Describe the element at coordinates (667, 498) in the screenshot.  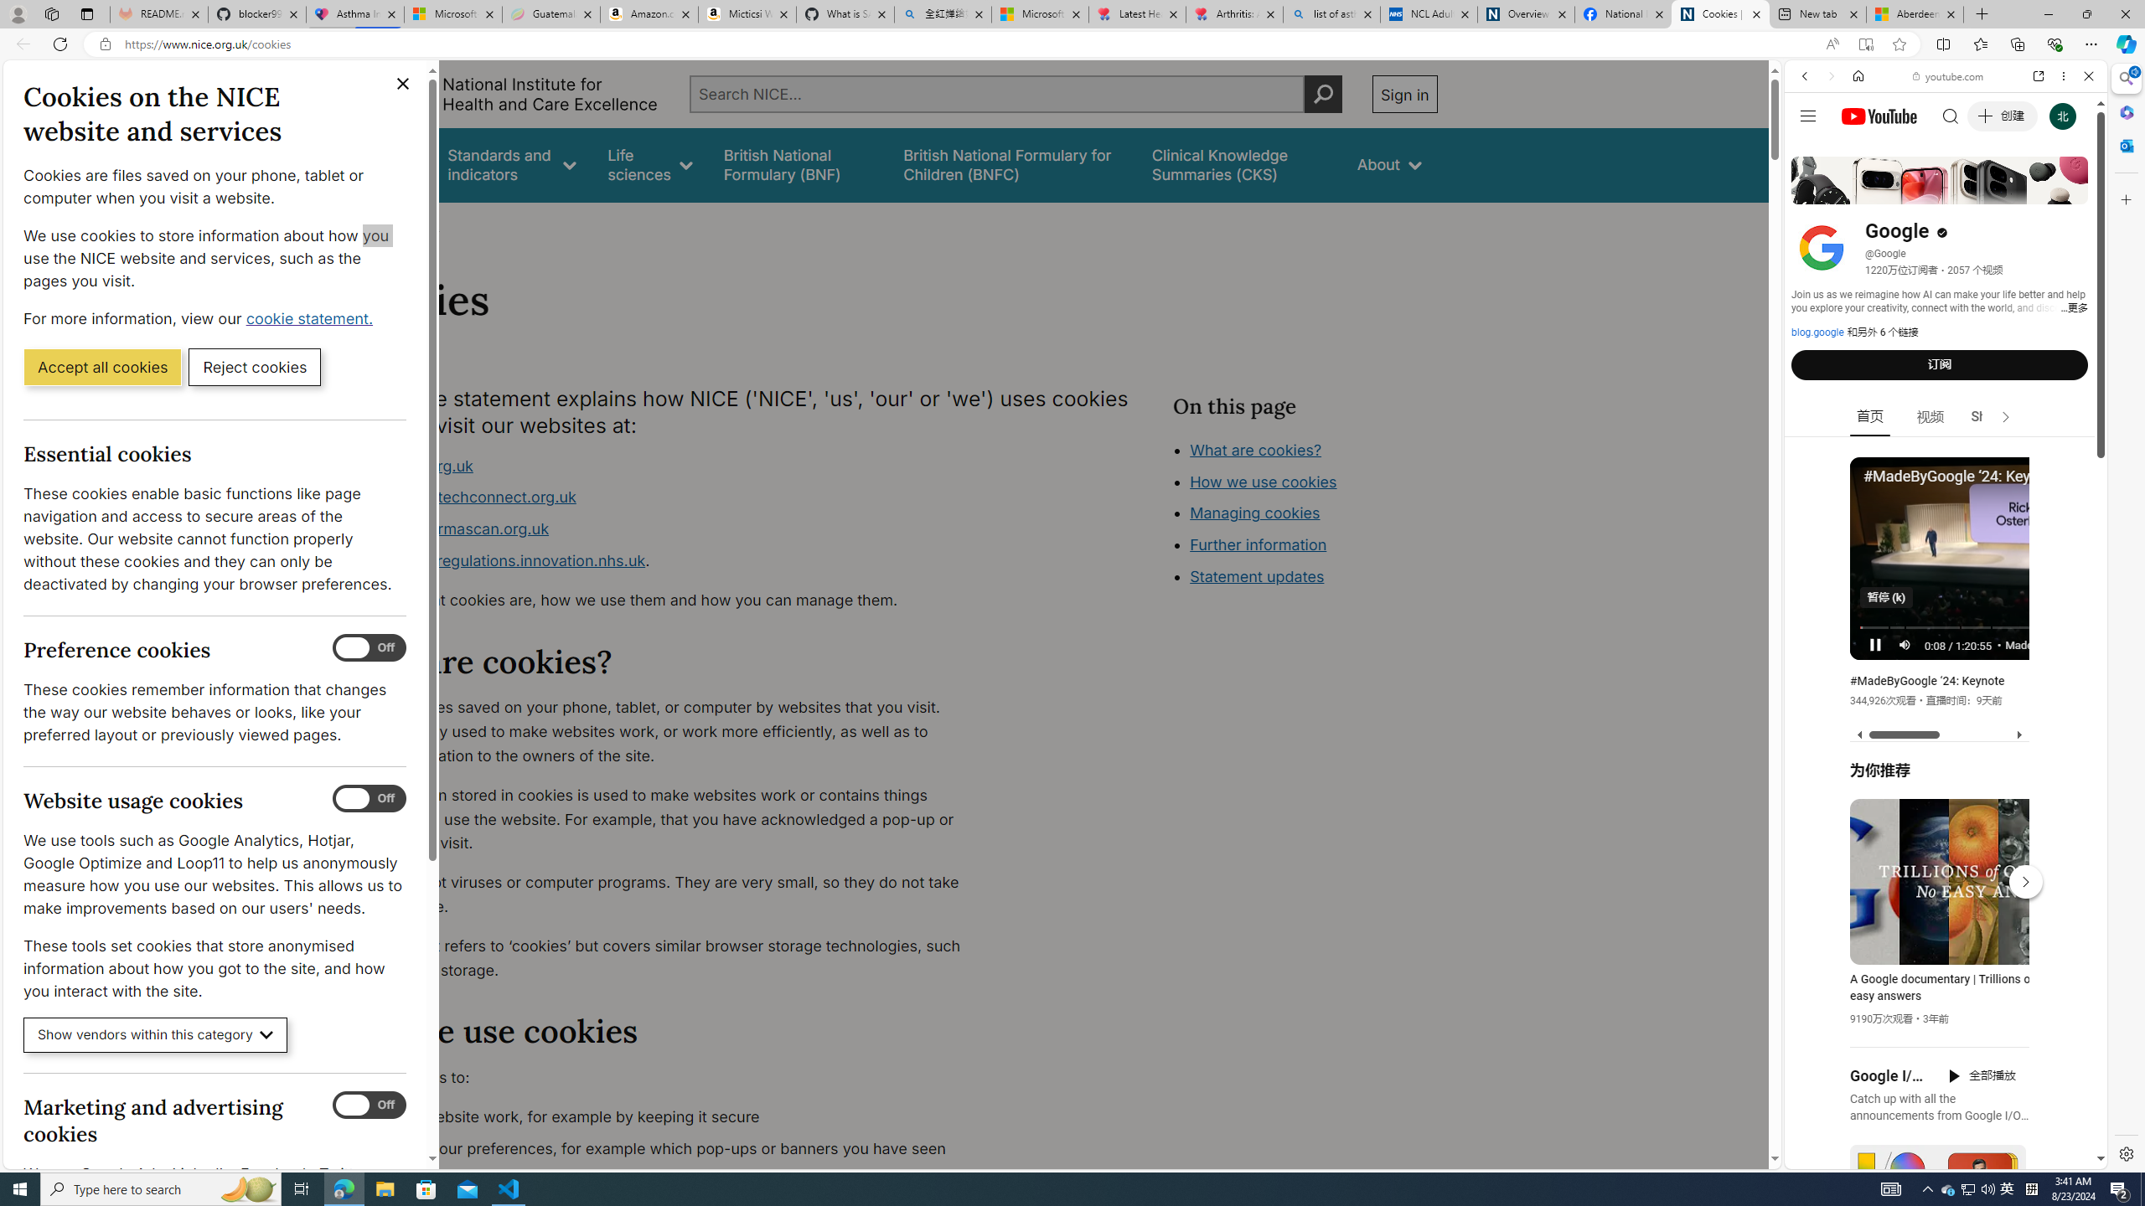
I see `www.healthtechconnect.org.uk` at that location.